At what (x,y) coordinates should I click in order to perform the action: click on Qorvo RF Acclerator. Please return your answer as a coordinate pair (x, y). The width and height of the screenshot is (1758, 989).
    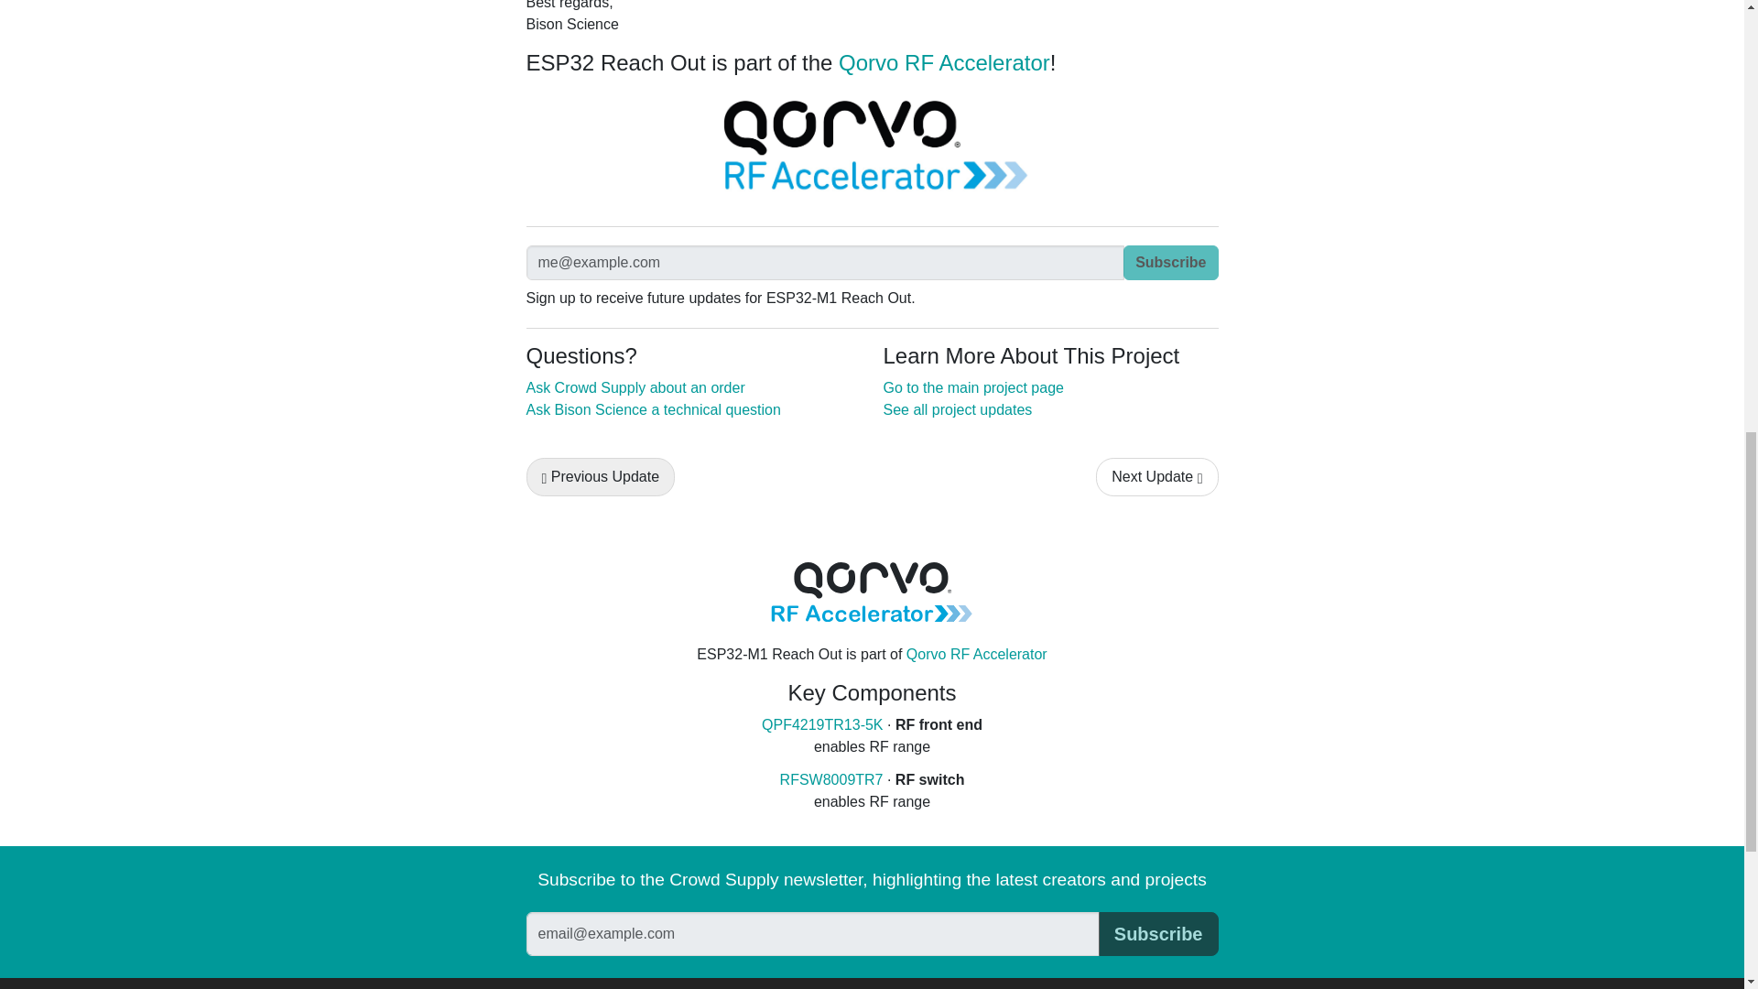
    Looking at the image, I should click on (872, 148).